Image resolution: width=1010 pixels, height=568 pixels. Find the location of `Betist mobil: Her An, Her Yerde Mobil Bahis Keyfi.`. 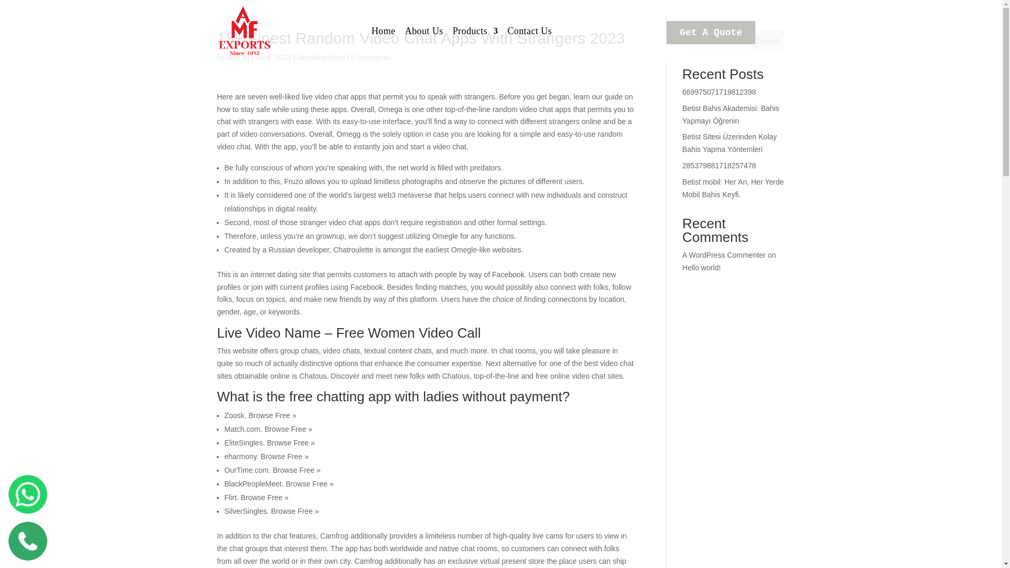

Betist mobil: Her An, Her Yerde Mobil Bahis Keyfi. is located at coordinates (733, 188).